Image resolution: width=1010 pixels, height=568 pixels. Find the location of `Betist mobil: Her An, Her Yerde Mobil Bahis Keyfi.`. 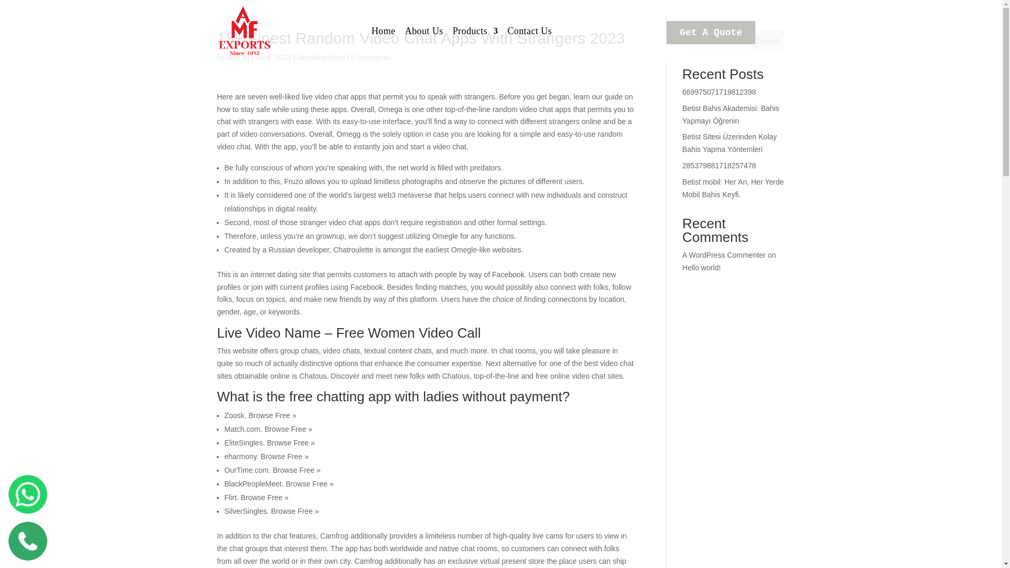

Betist mobil: Her An, Her Yerde Mobil Bahis Keyfi. is located at coordinates (733, 188).